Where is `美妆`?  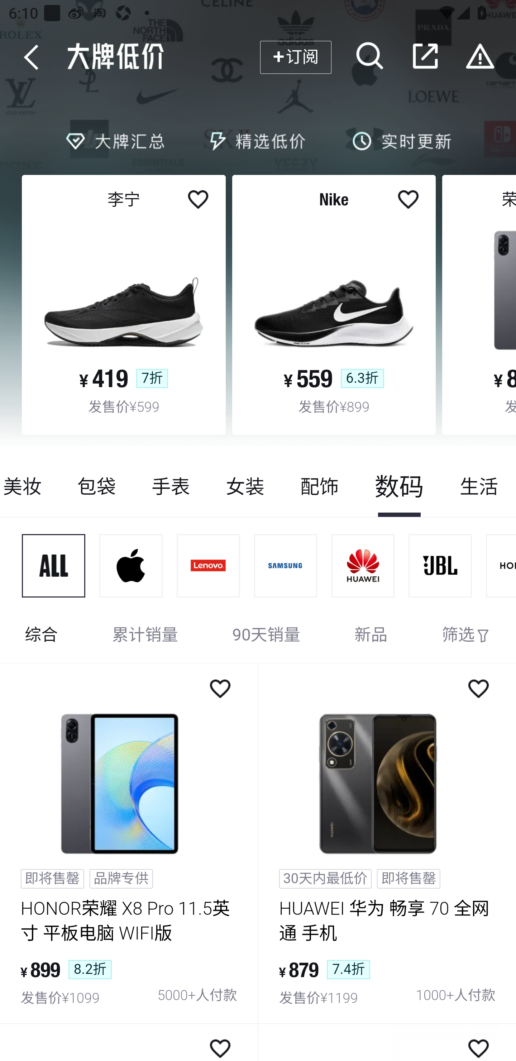
美妆 is located at coordinates (30, 487).